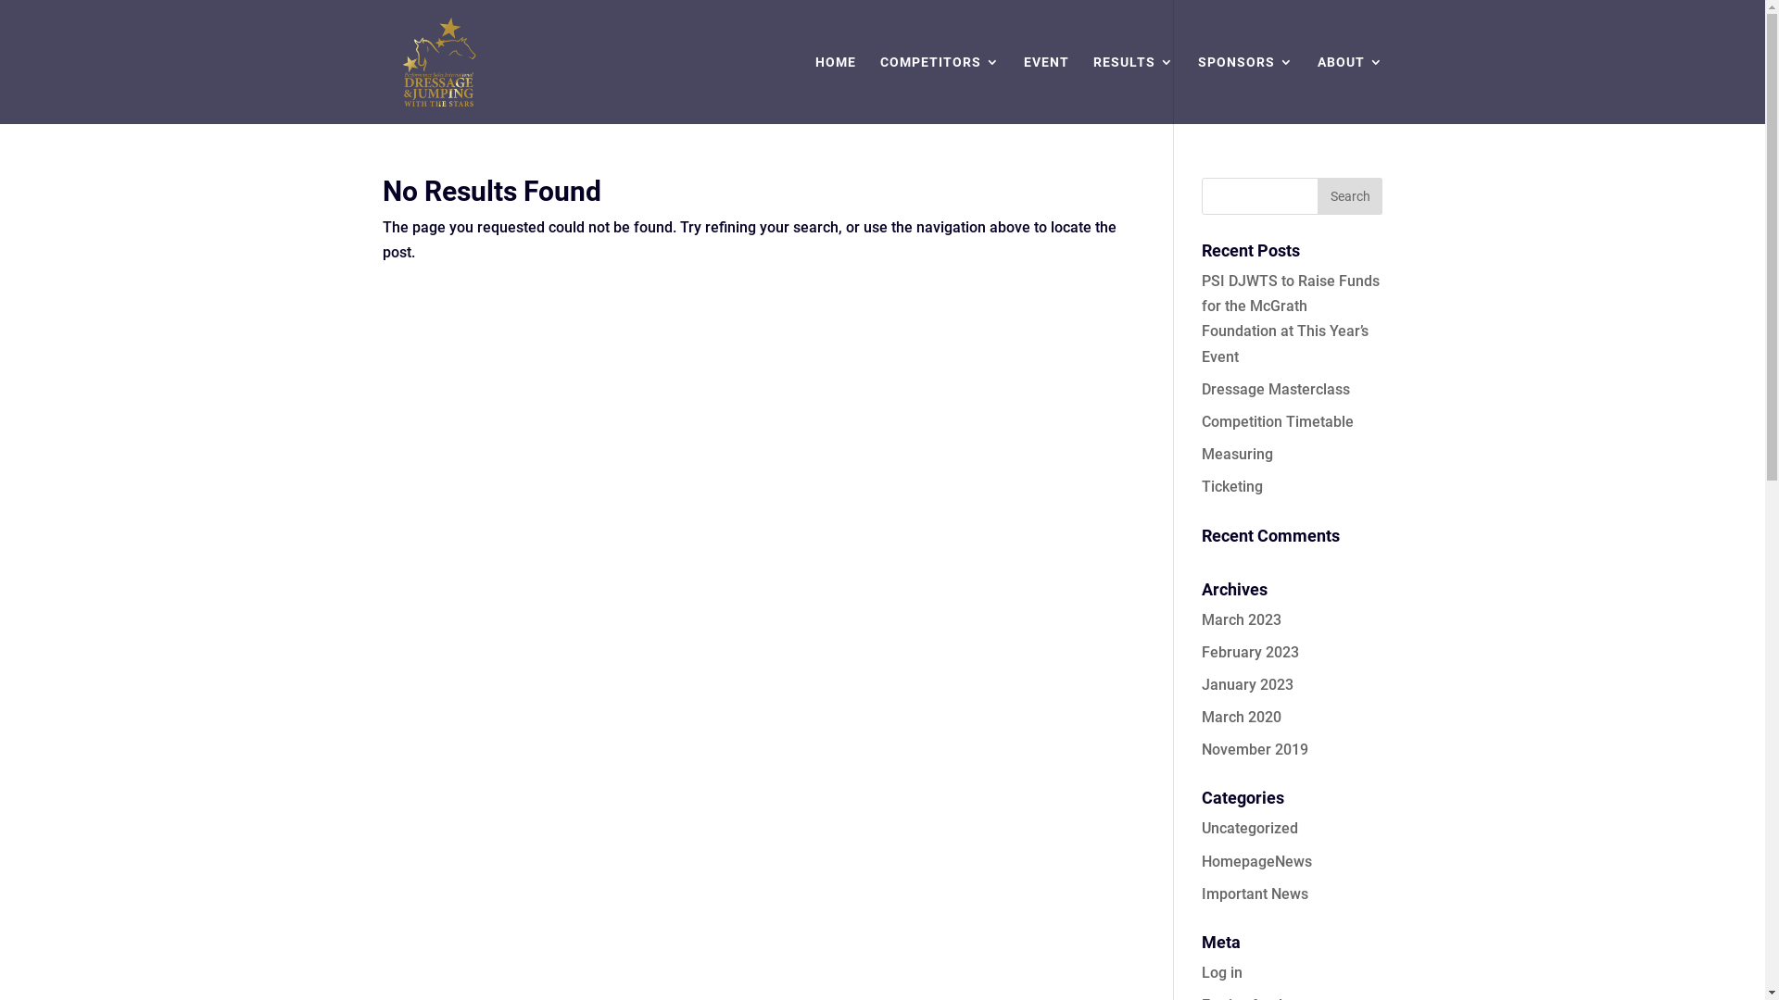 The width and height of the screenshot is (1779, 1000). Describe the element at coordinates (1238, 454) in the screenshot. I see `Measuring` at that location.